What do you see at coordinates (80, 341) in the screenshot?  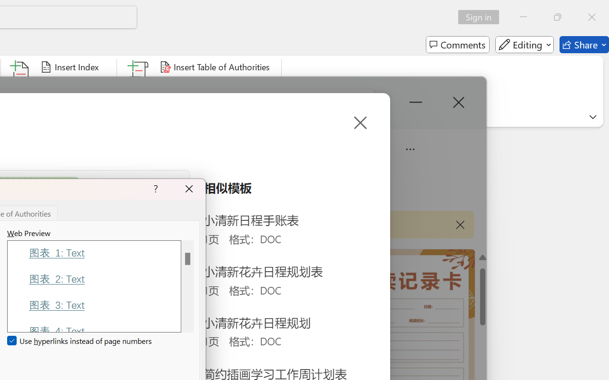 I see `Use hyperlinks instead of page numbers` at bounding box center [80, 341].